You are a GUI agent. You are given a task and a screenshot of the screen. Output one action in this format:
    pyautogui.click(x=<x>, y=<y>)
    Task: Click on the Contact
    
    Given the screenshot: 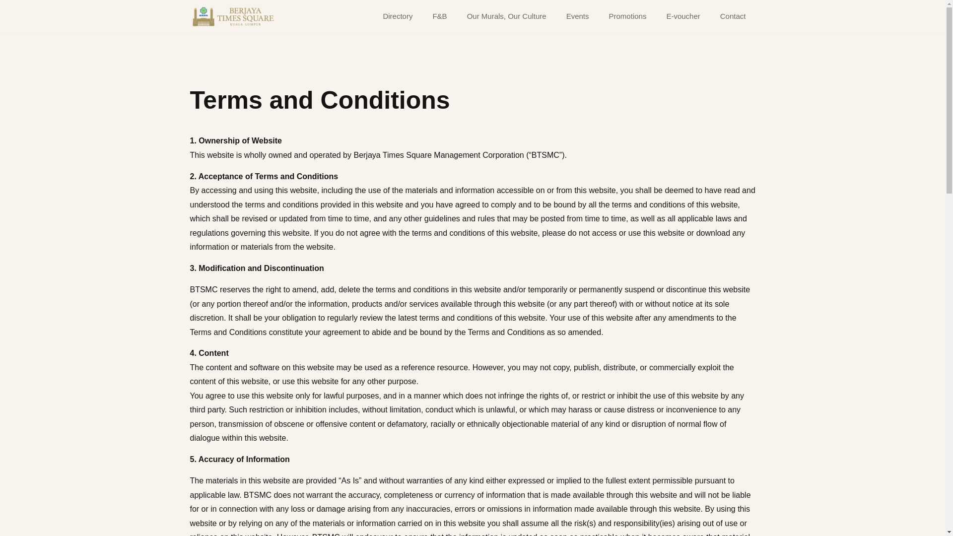 What is the action you would take?
    pyautogui.click(x=733, y=16)
    